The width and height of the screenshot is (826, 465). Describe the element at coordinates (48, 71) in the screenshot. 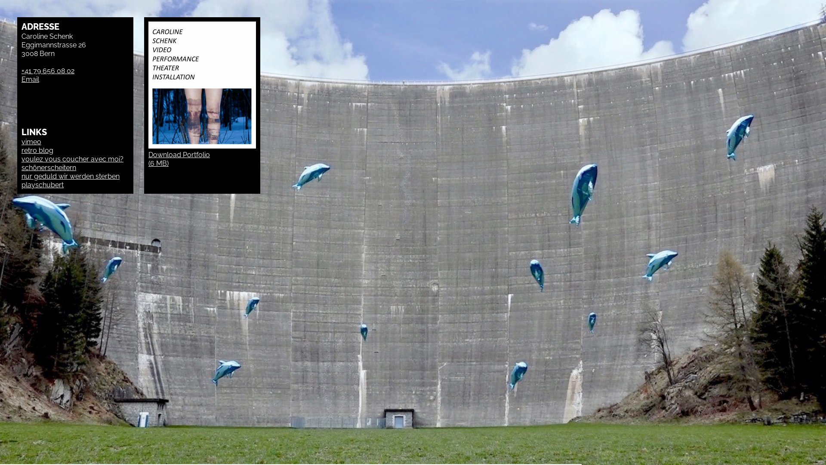

I see `+41 79 656 08 02` at that location.